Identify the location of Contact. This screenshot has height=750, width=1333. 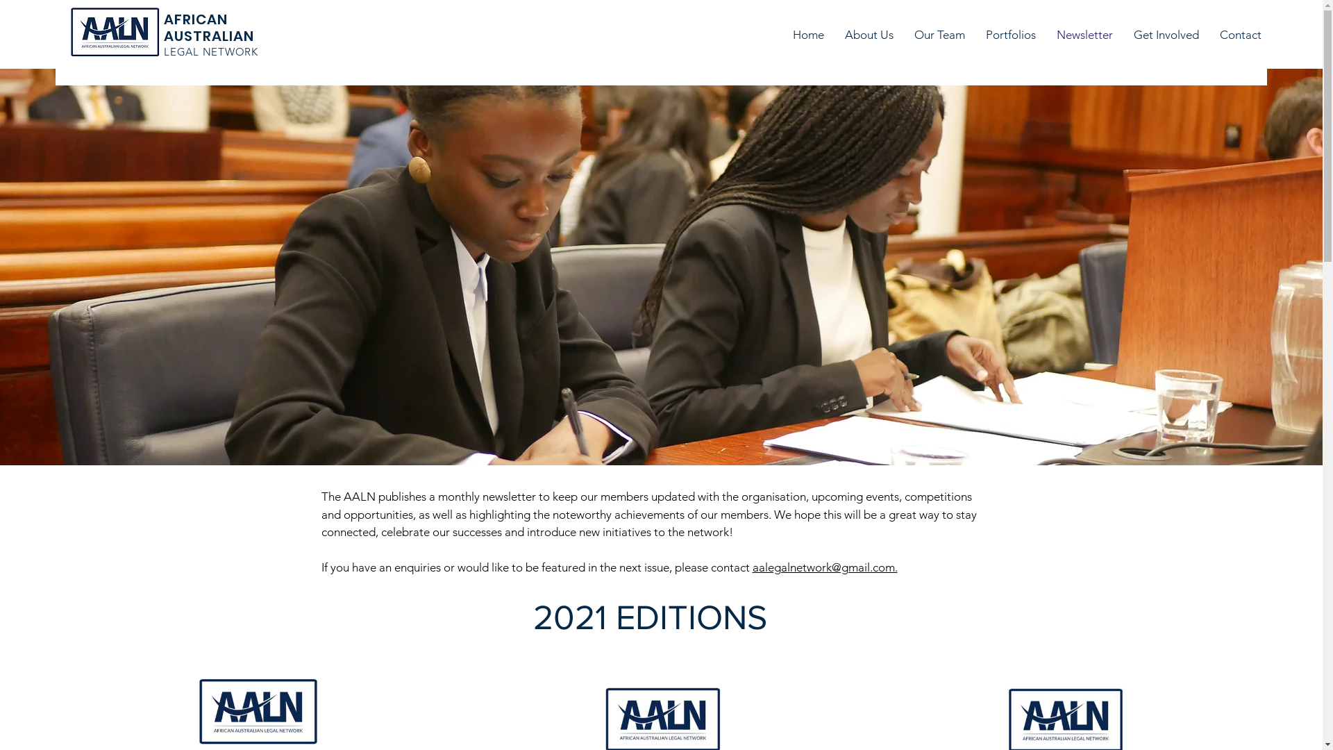
(1241, 35).